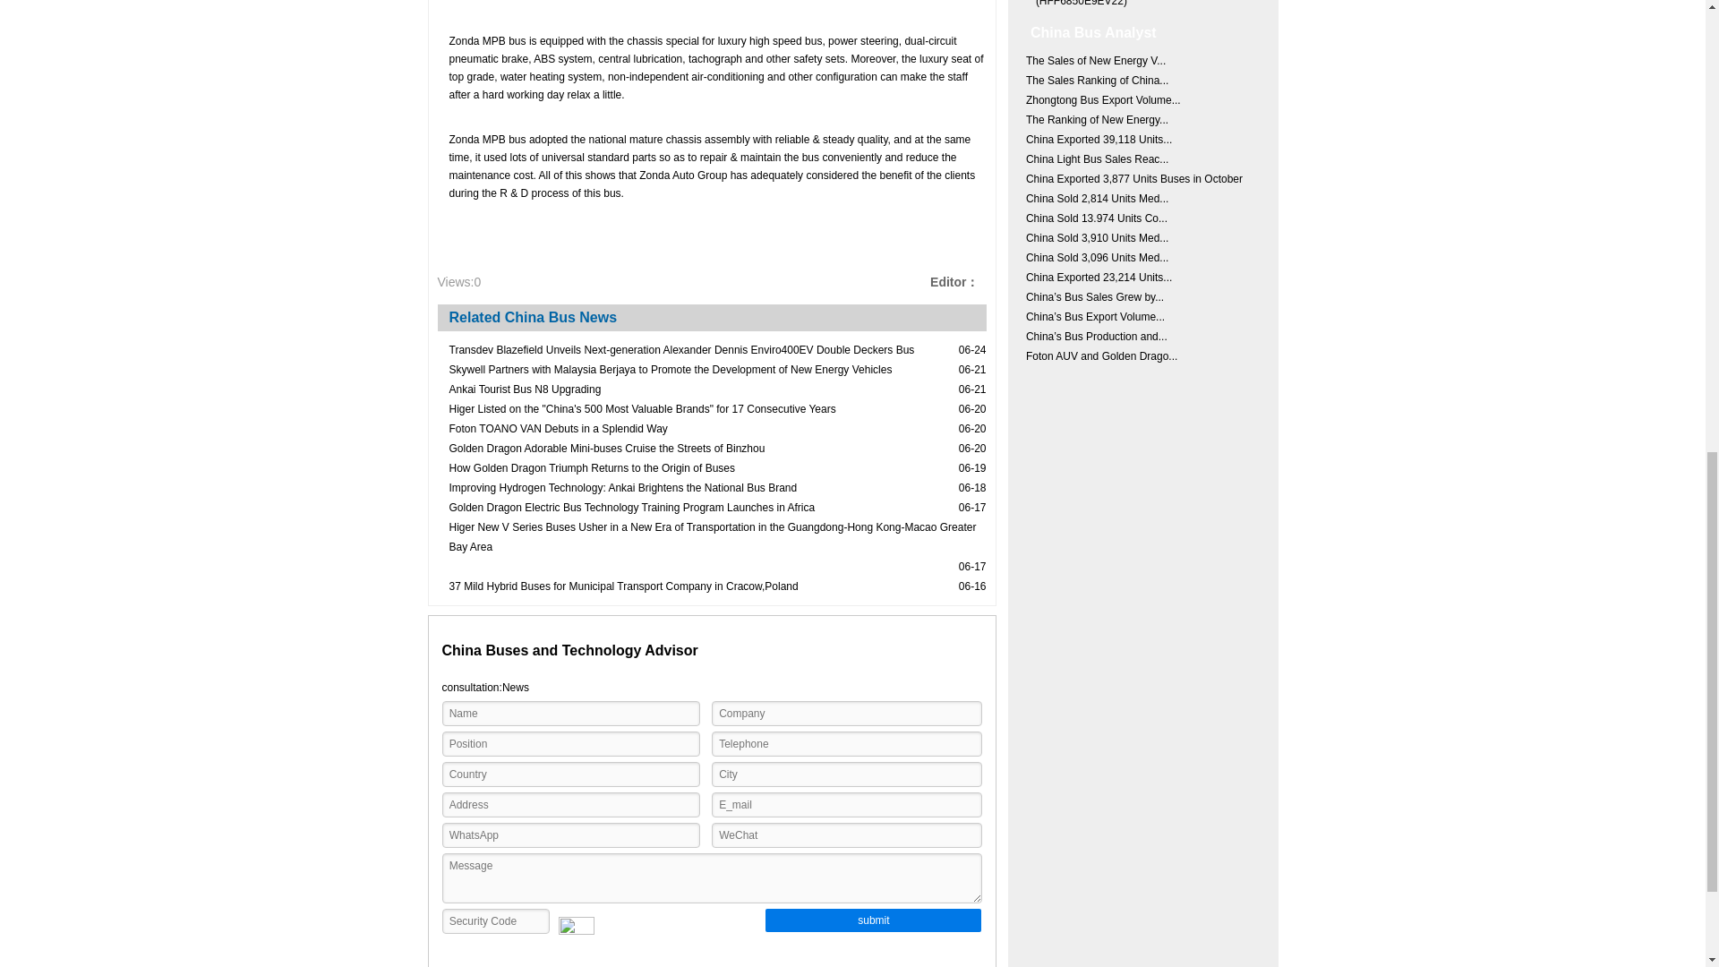 The width and height of the screenshot is (1719, 967). Describe the element at coordinates (642, 408) in the screenshot. I see `Higer Listed on the ` at that location.